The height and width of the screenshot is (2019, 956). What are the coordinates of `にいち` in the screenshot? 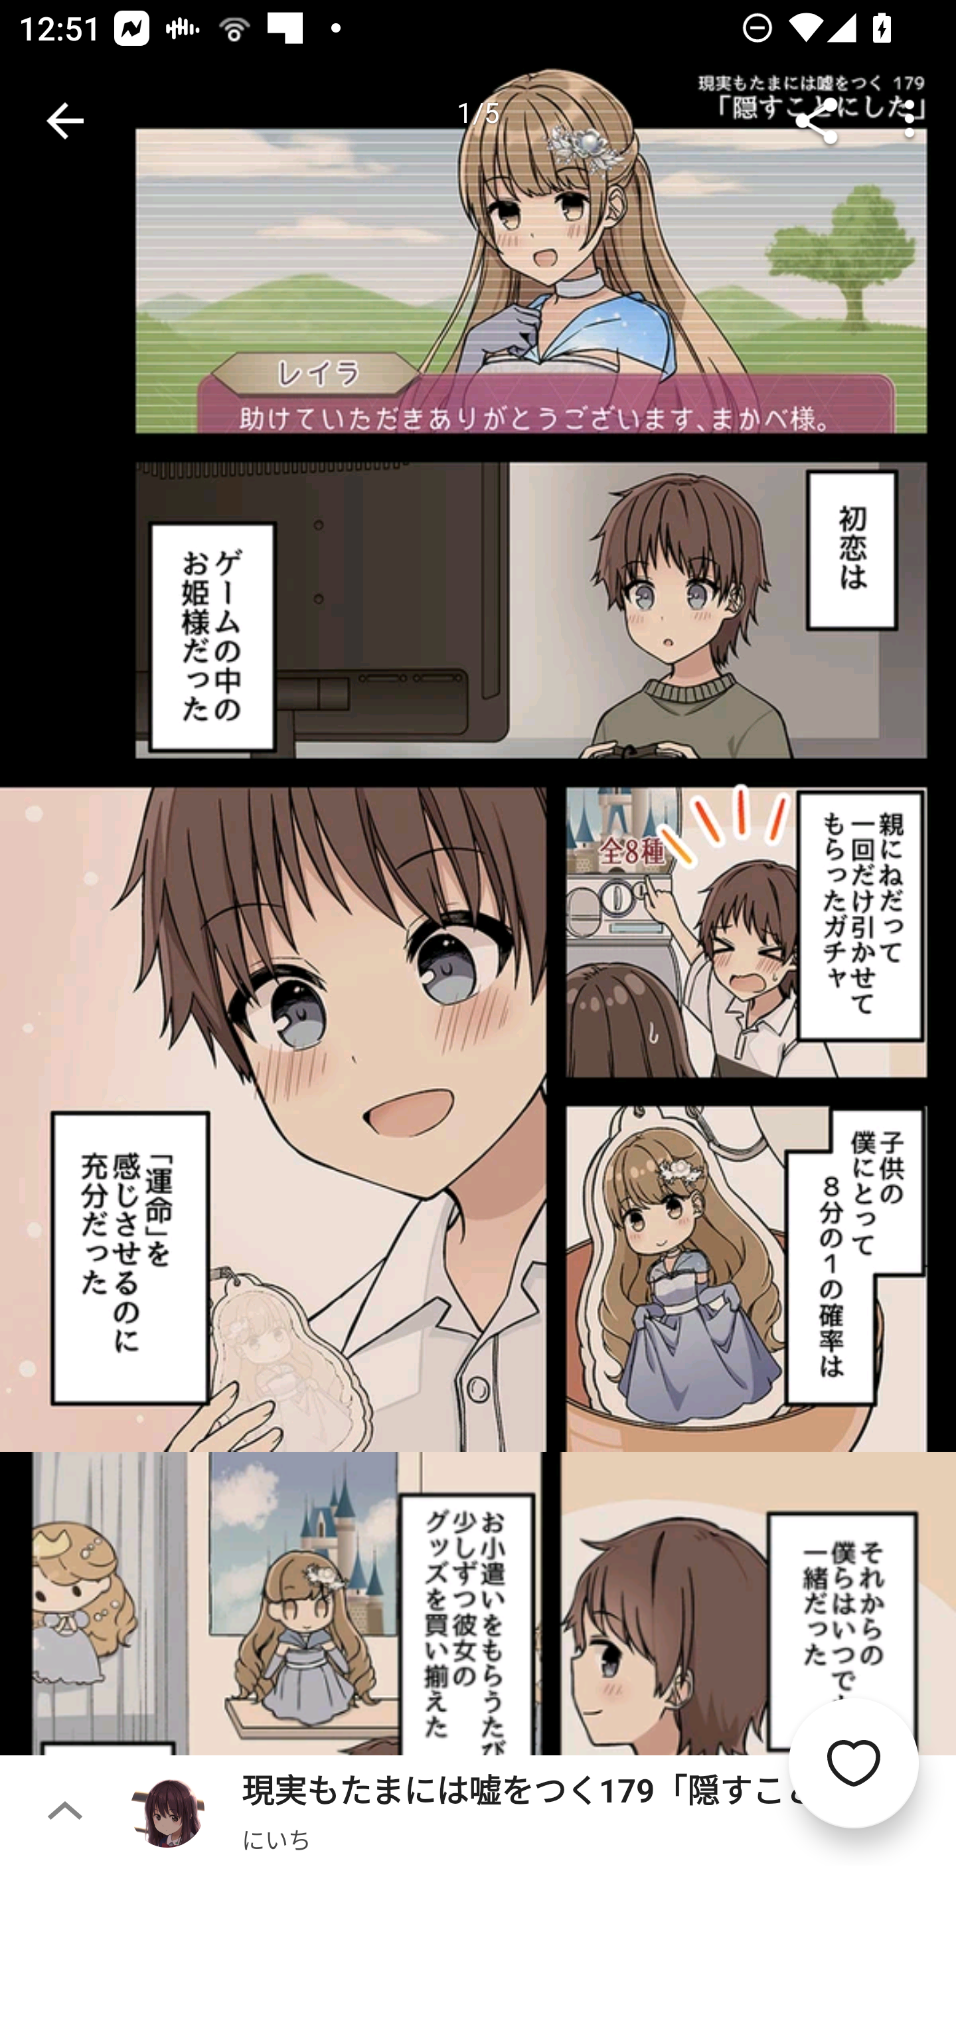 It's located at (276, 1838).